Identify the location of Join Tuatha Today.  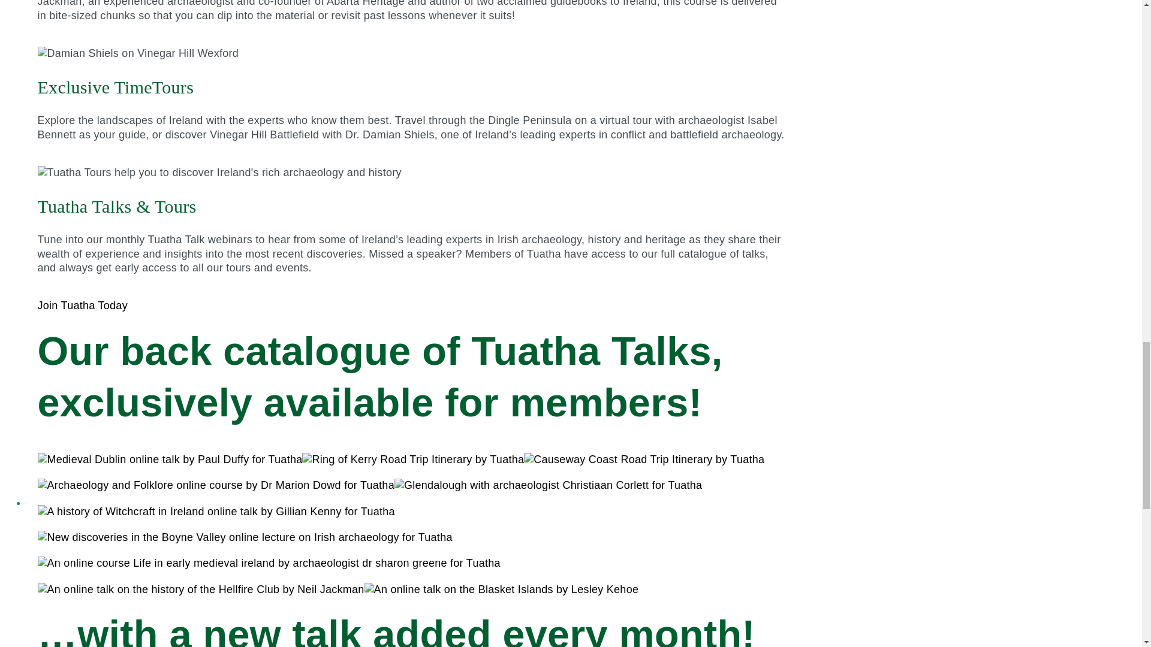
(83, 306).